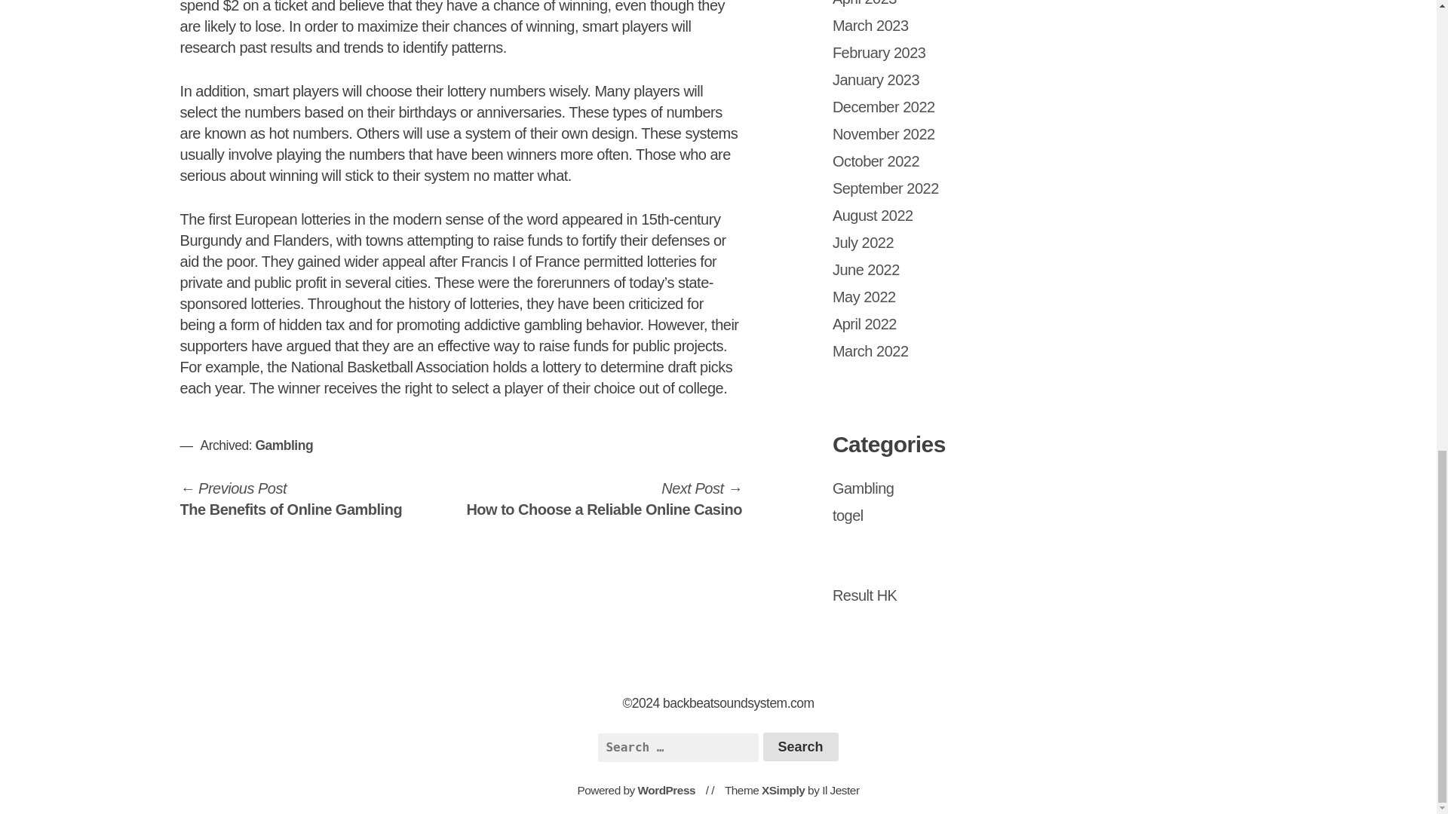  I want to click on May 2022, so click(884, 107).